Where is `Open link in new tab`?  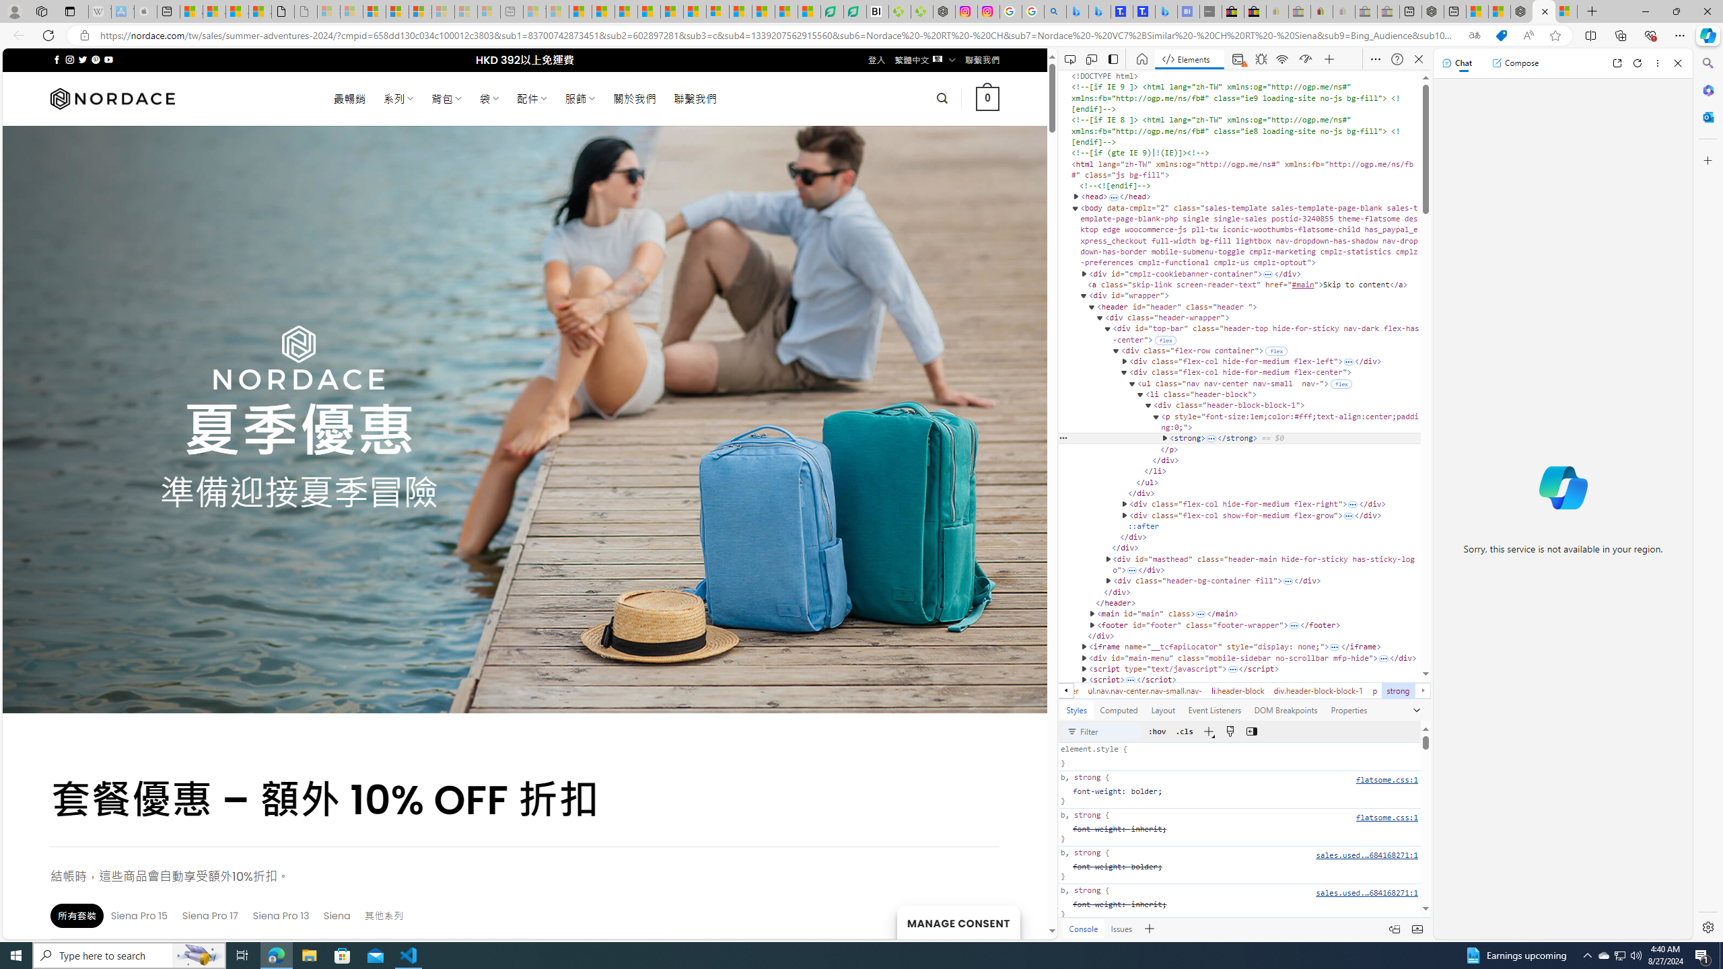 Open link in new tab is located at coordinates (1617, 63).